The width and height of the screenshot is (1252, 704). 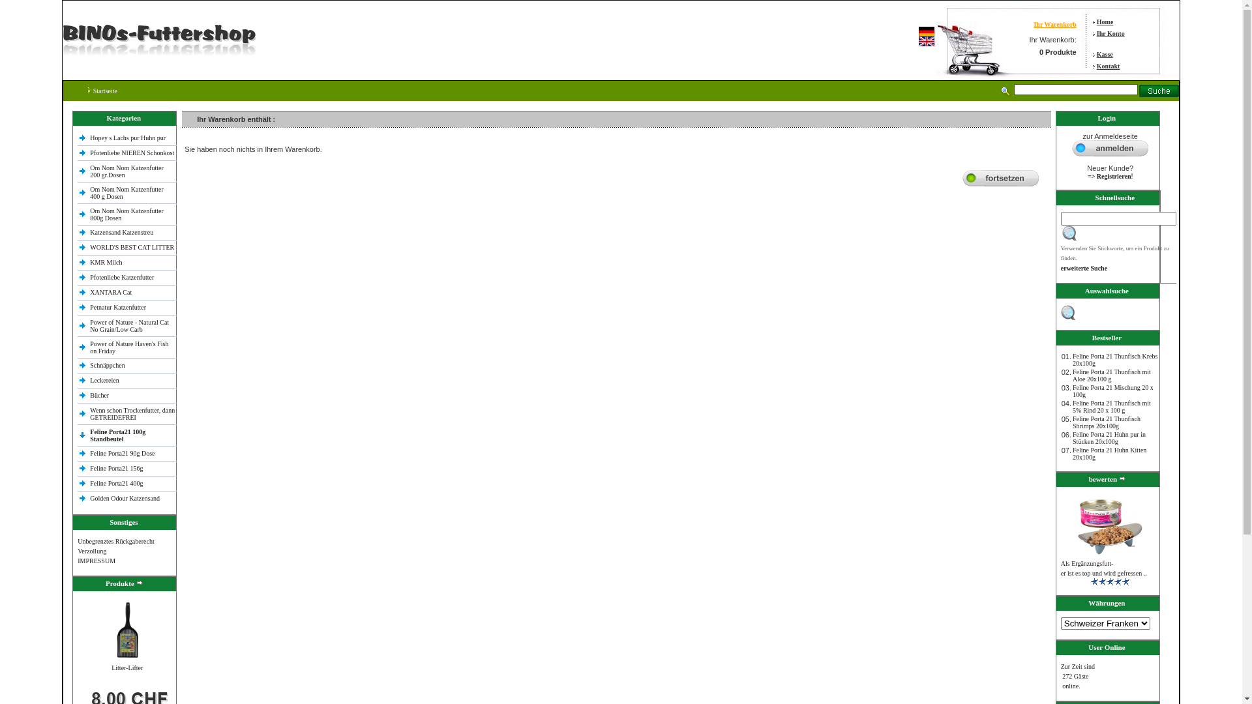 I want to click on  Weiter , so click(x=1000, y=177).